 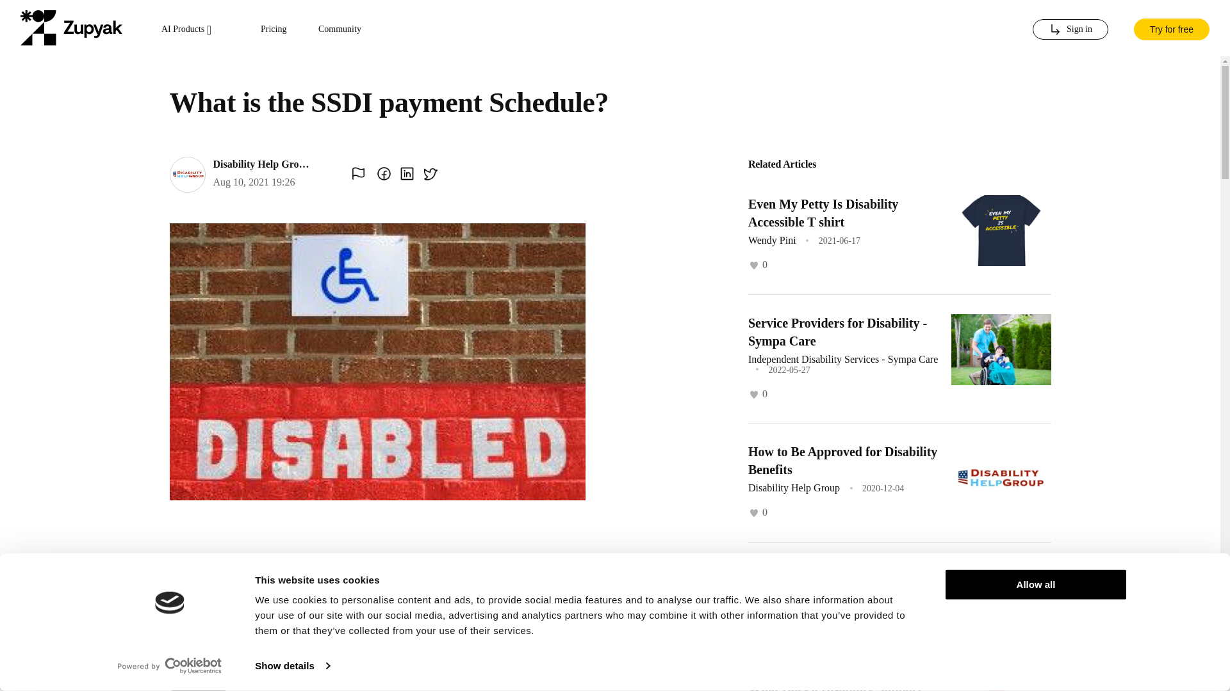 I want to click on Service Providers for Disability - Sympa Care, so click(x=837, y=331).